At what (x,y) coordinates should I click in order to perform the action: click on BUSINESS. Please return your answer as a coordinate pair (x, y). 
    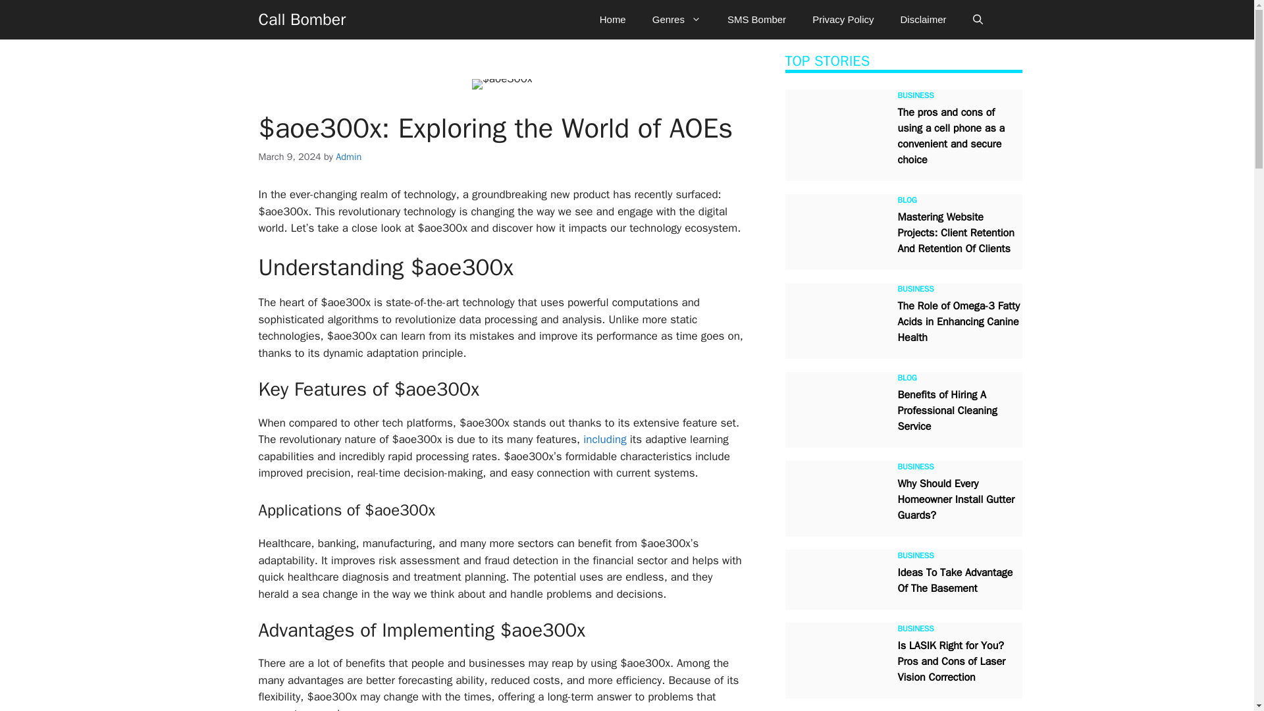
    Looking at the image, I should click on (915, 95).